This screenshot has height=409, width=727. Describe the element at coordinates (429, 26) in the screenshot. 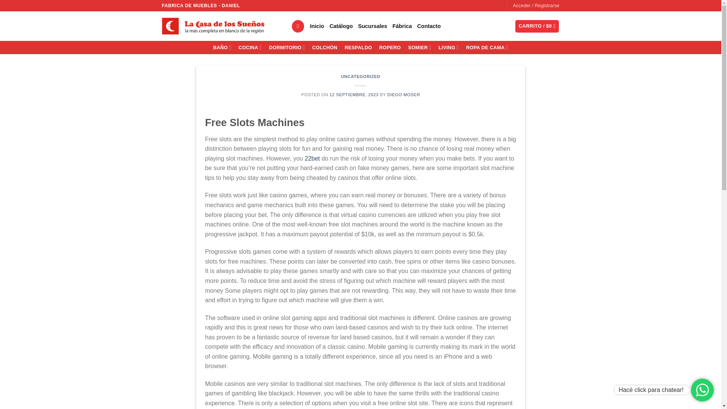

I see `Contacto` at that location.